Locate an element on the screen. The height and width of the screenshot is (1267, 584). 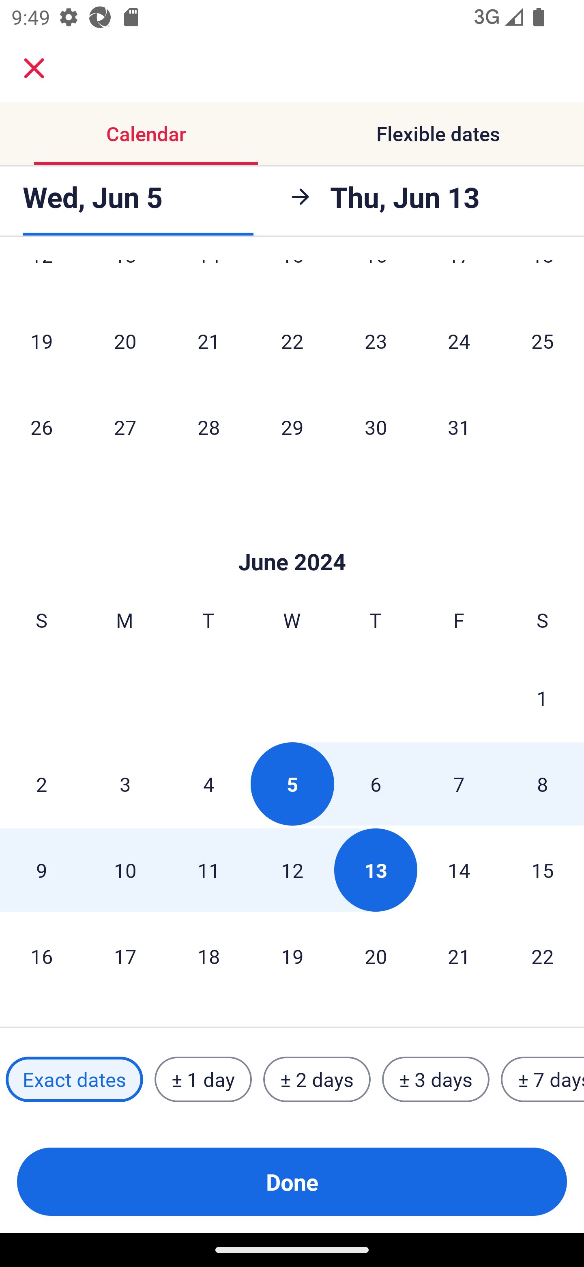
± 1 day is located at coordinates (203, 1079).